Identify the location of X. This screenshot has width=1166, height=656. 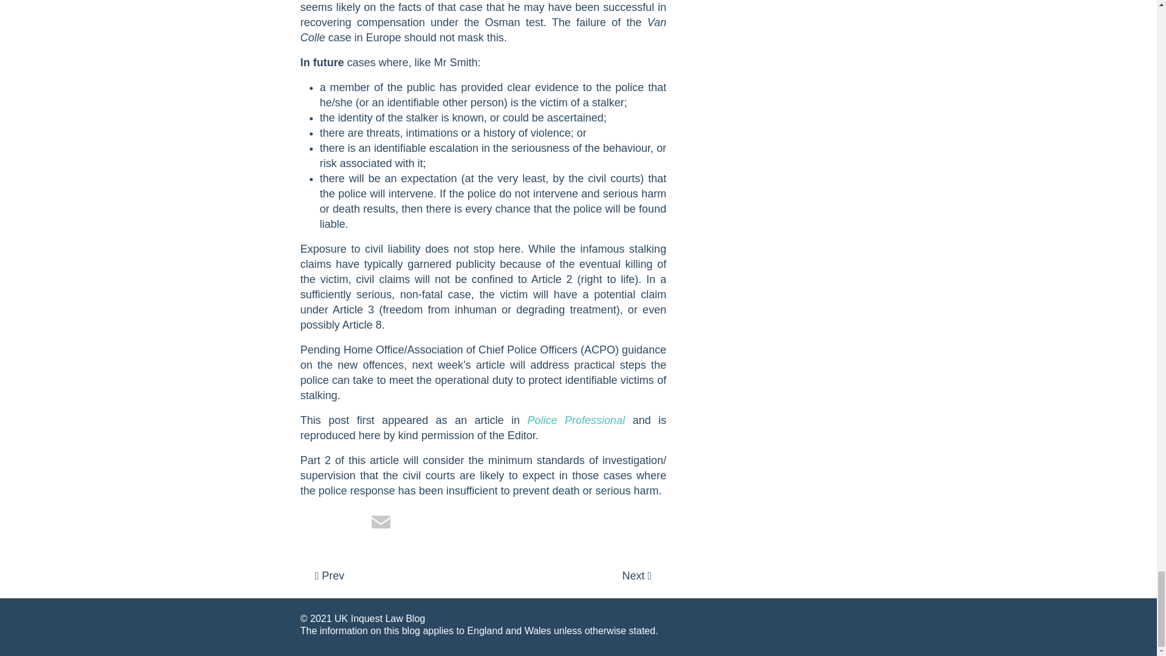
(316, 525).